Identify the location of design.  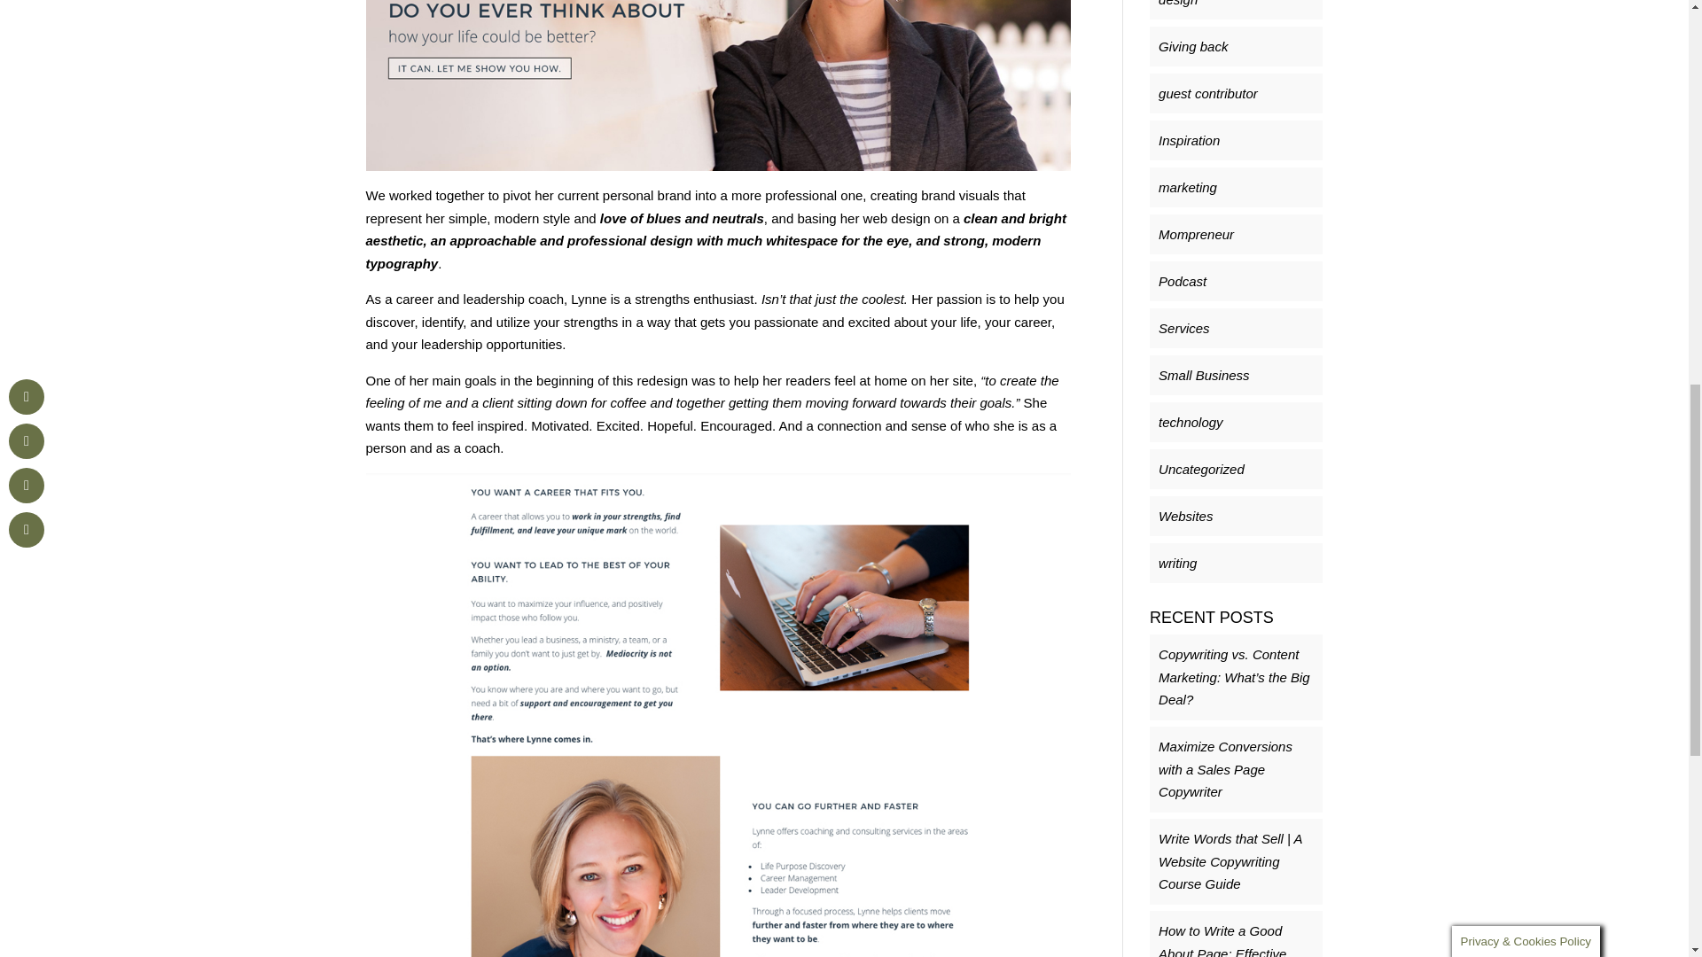
(1178, 4).